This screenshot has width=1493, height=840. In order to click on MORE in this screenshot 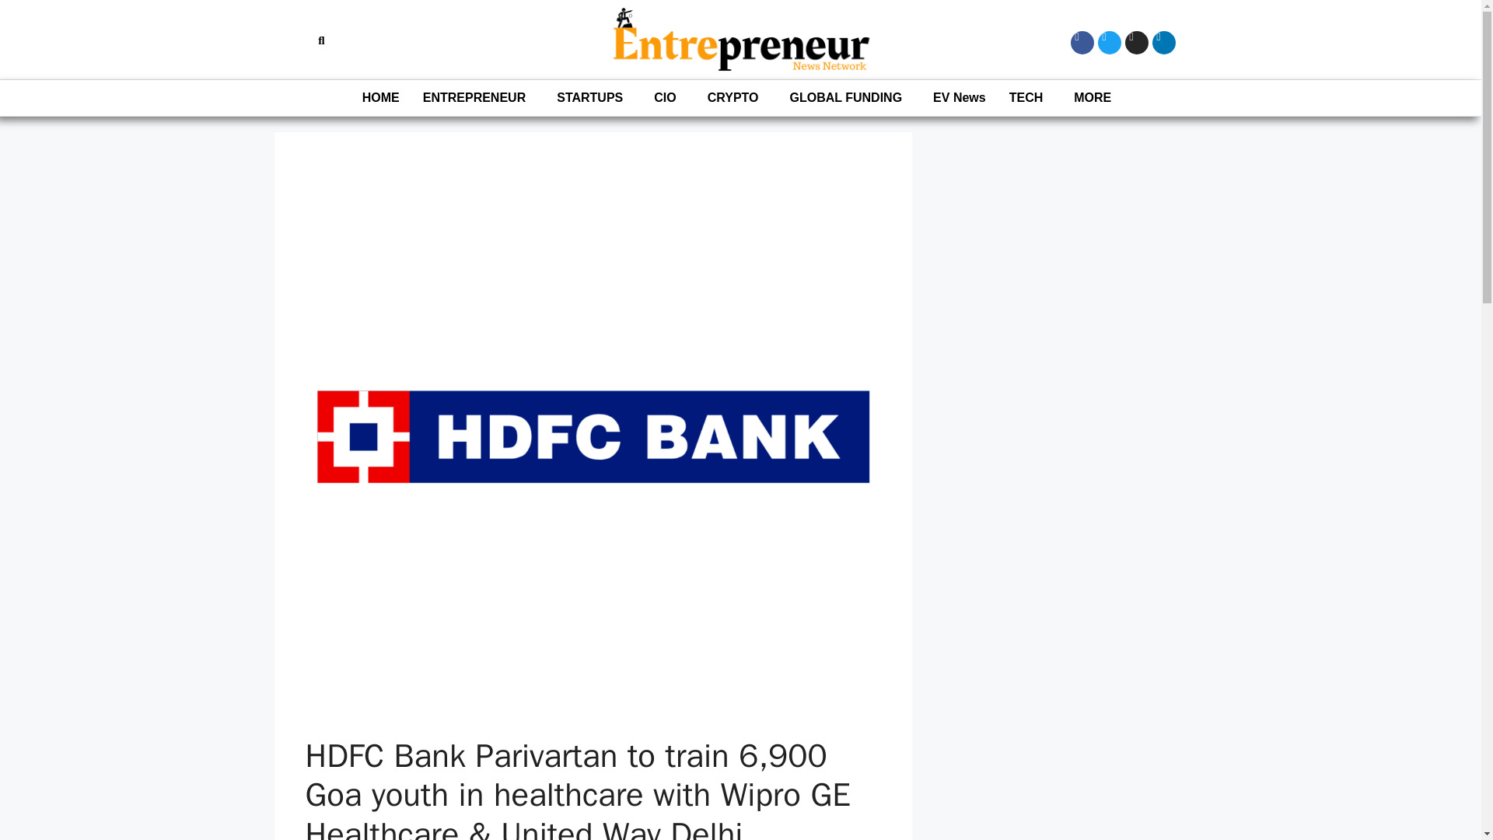, I will do `click(1096, 98)`.